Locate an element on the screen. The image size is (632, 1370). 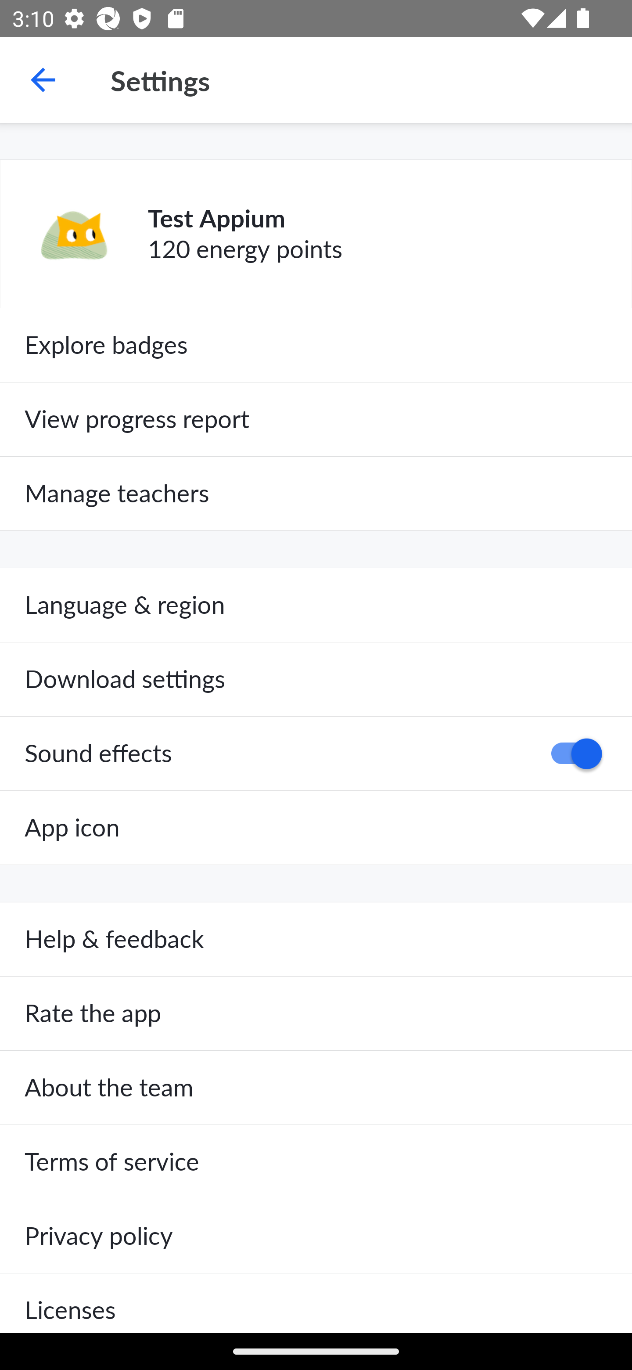
Download settings is located at coordinates (316, 679).